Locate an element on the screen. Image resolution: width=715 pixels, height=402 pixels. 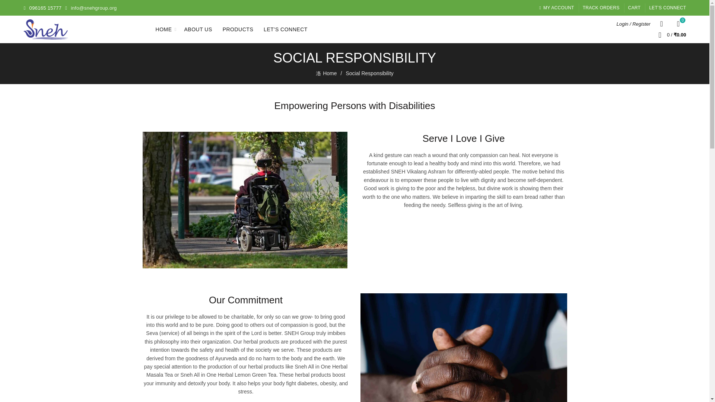
MY ACCOUNT is located at coordinates (46, 8).